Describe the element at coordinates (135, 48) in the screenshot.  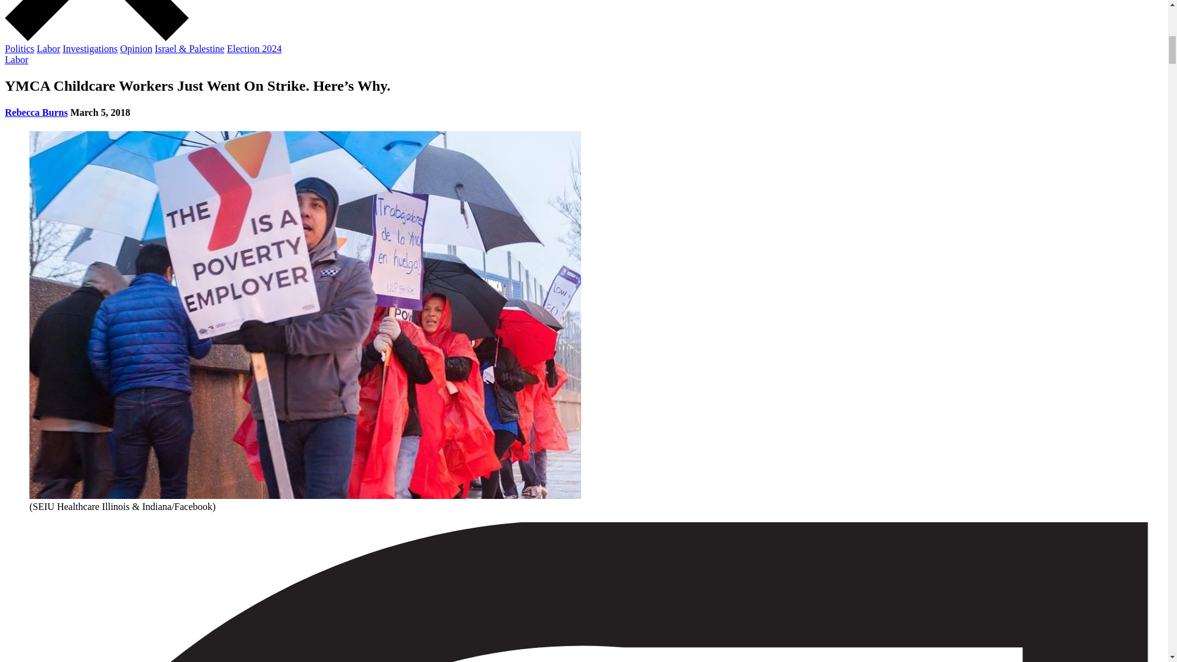
I see `Opinion` at that location.